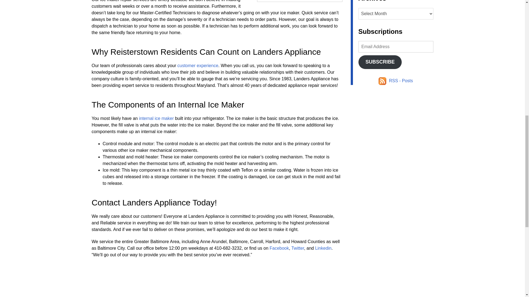 The width and height of the screenshot is (529, 297). I want to click on Subscribe to posts, so click(396, 81).